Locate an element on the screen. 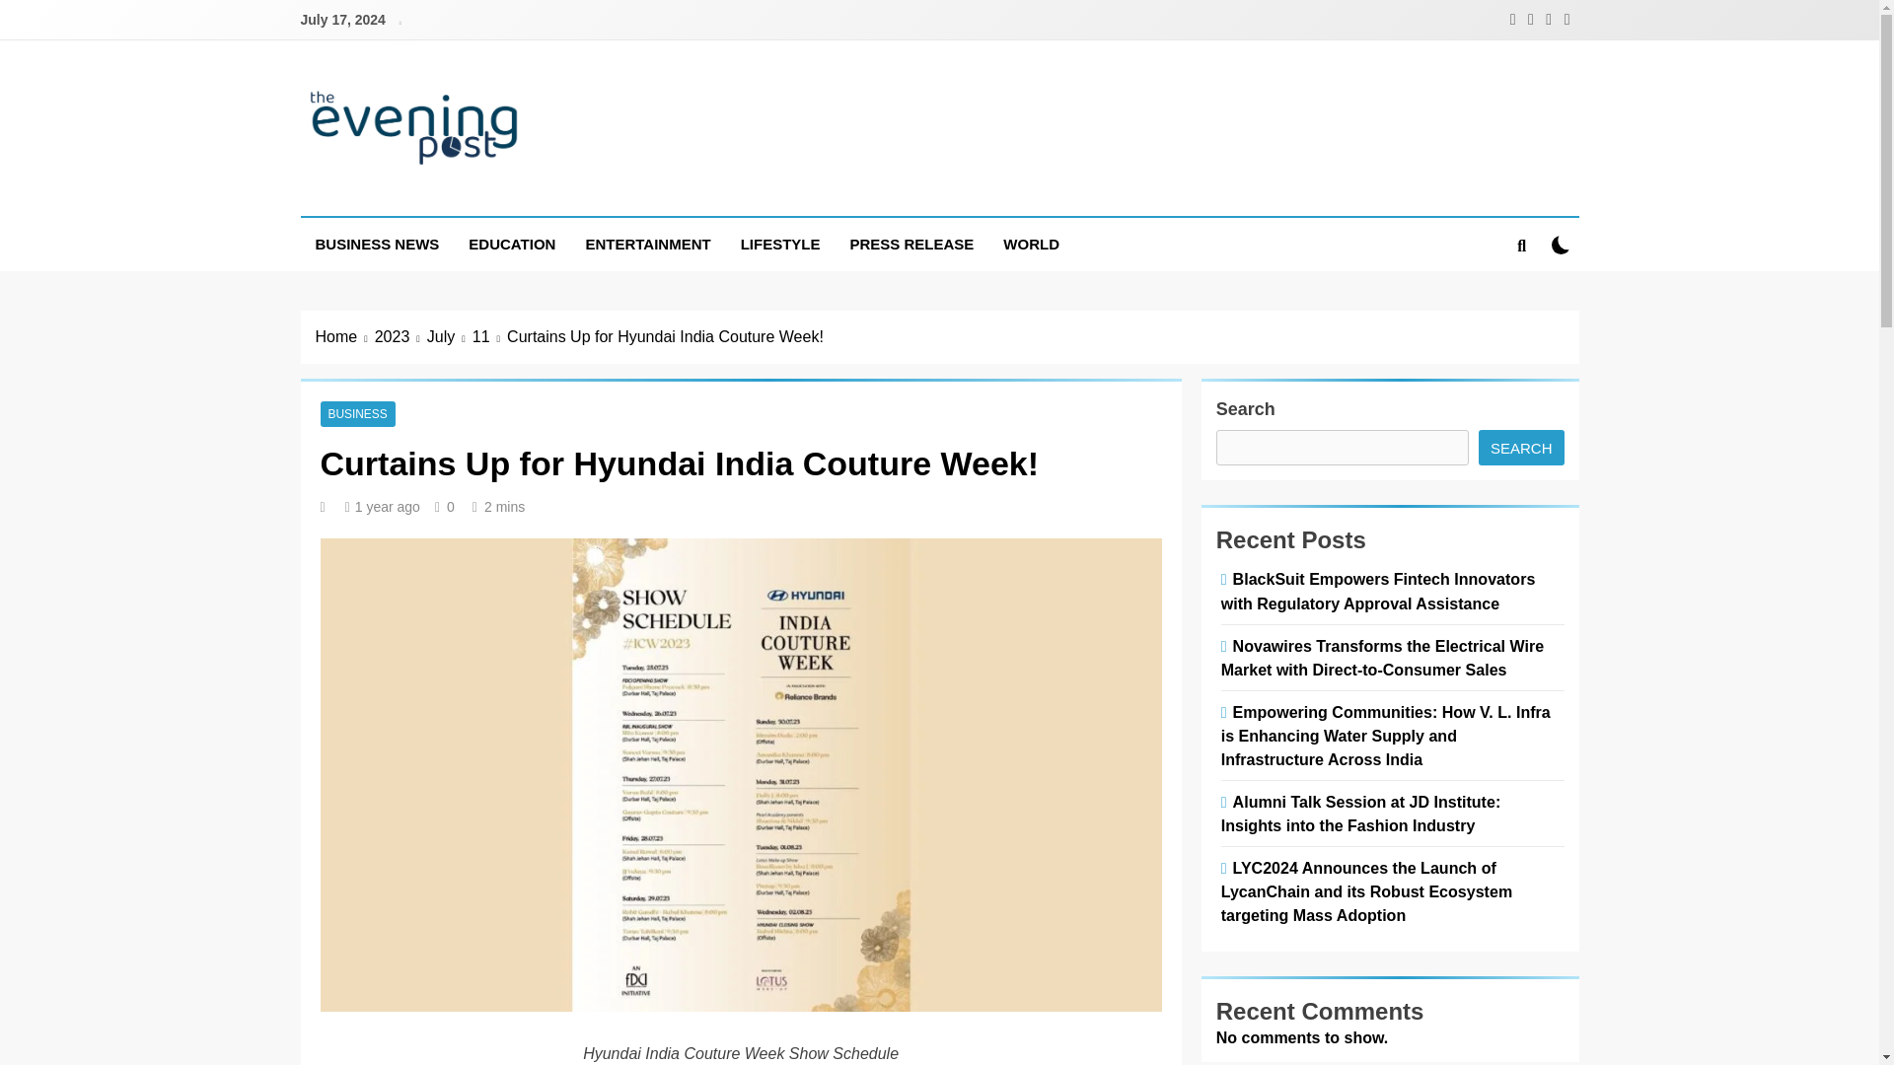  LIFESTYLE is located at coordinates (779, 245).